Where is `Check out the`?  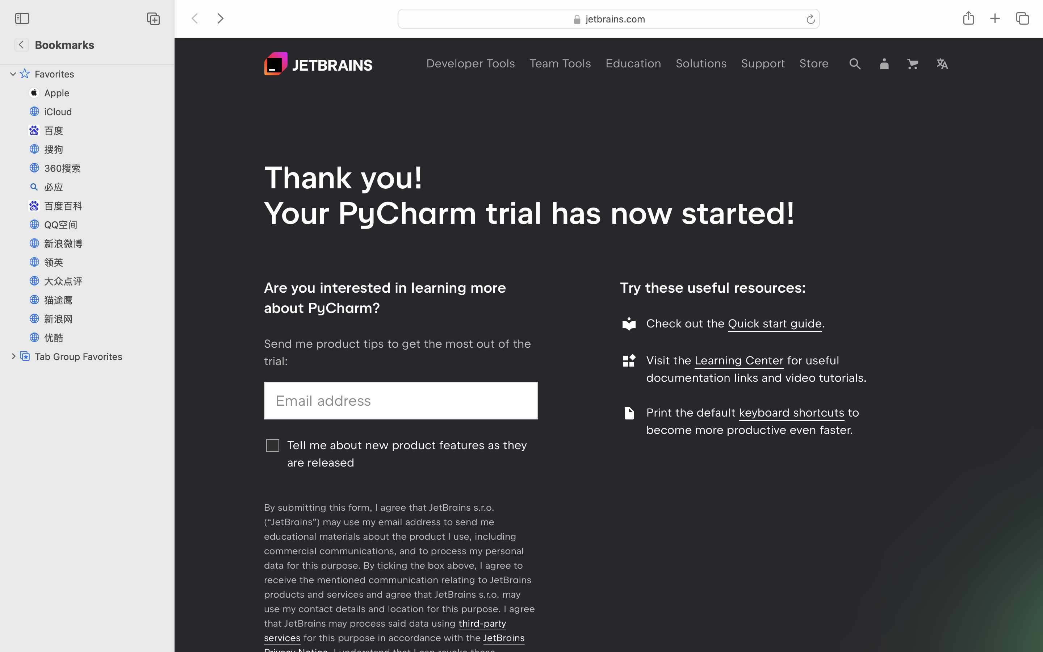
Check out the is located at coordinates (687, 323).